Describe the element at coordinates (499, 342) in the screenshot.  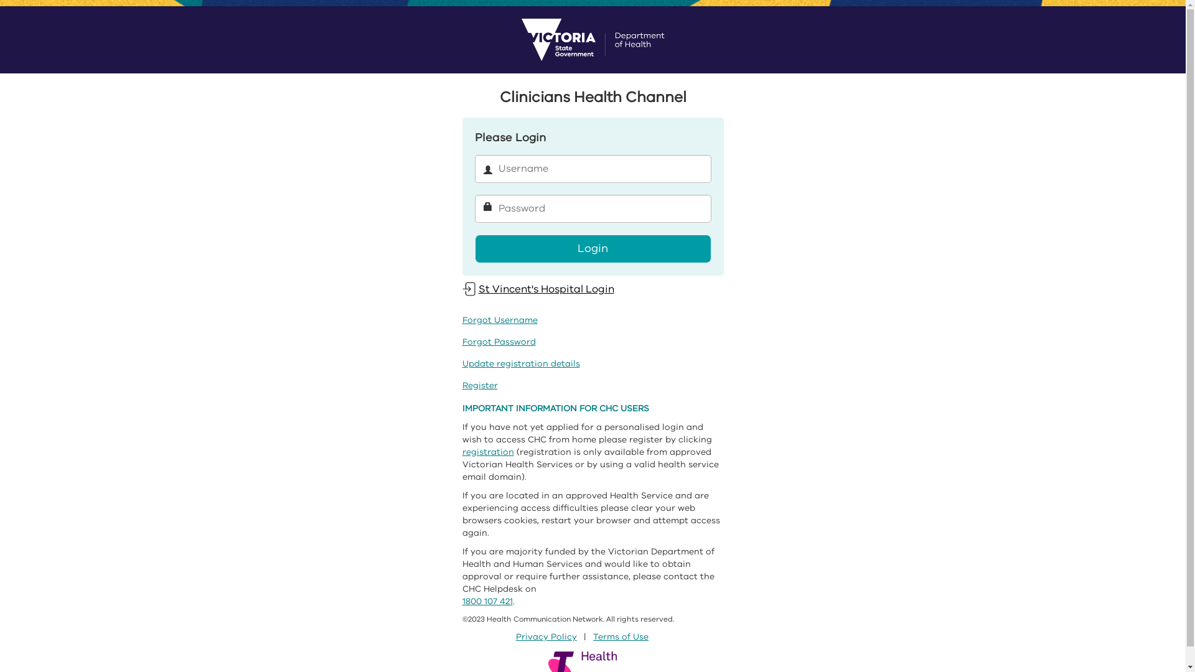
I see `Forgot Password` at that location.